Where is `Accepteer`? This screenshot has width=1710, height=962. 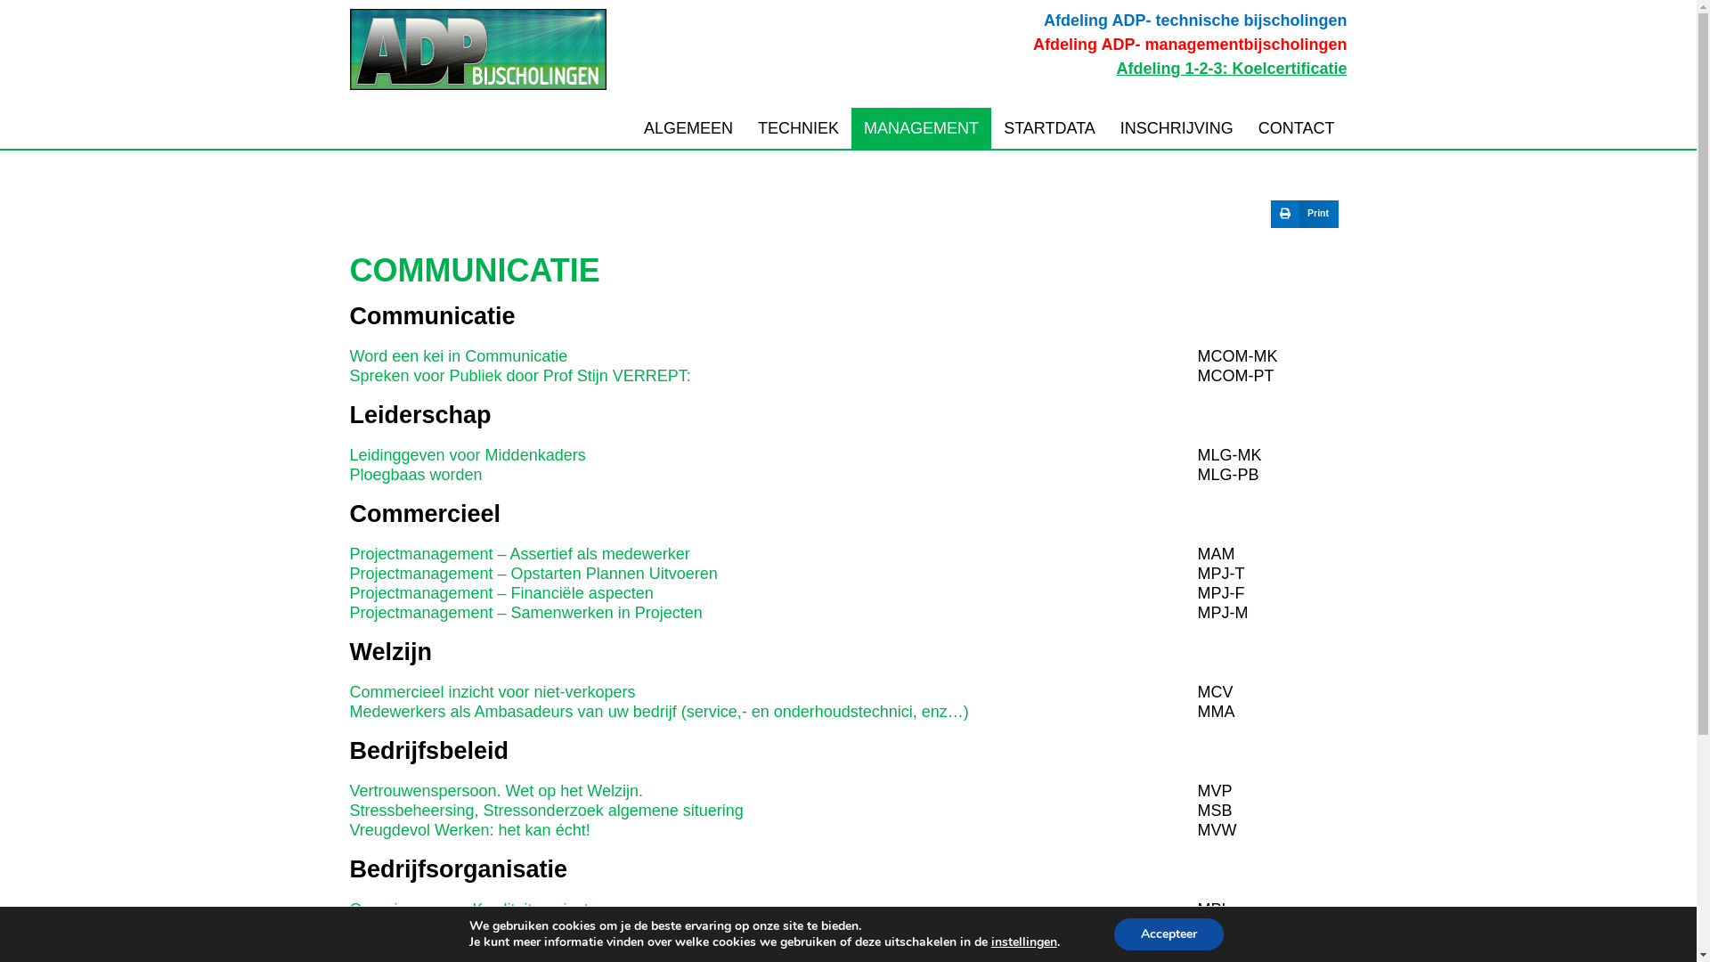
Accepteer is located at coordinates (1168, 934).